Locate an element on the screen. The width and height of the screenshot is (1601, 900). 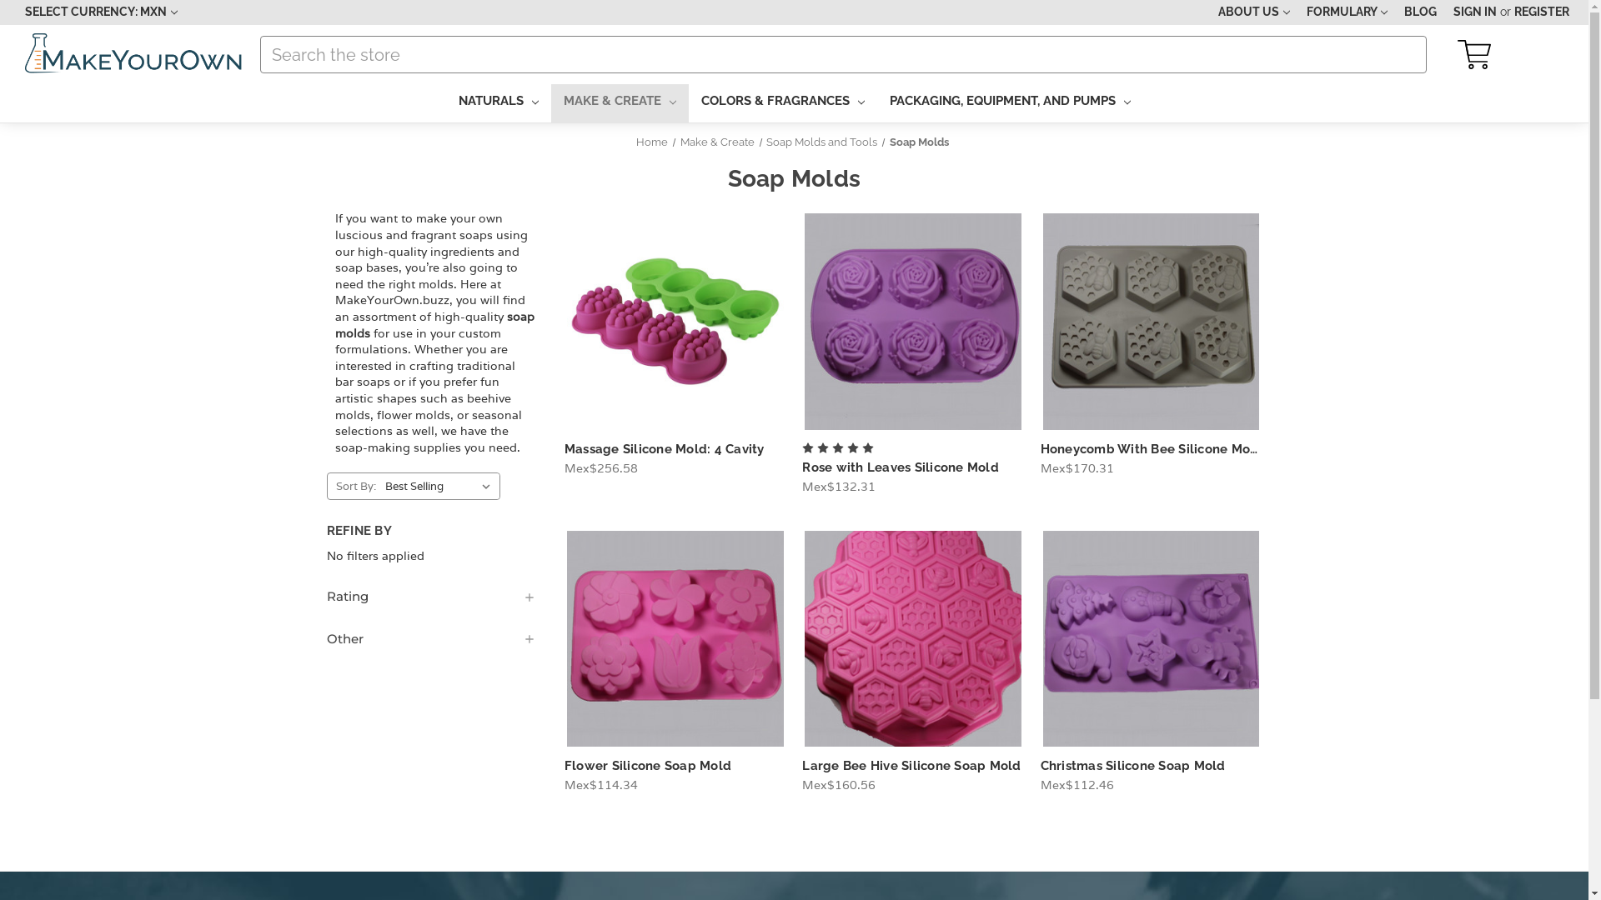
Large Bee Hive Silicone Soap Mold Outside is located at coordinates (912, 639).